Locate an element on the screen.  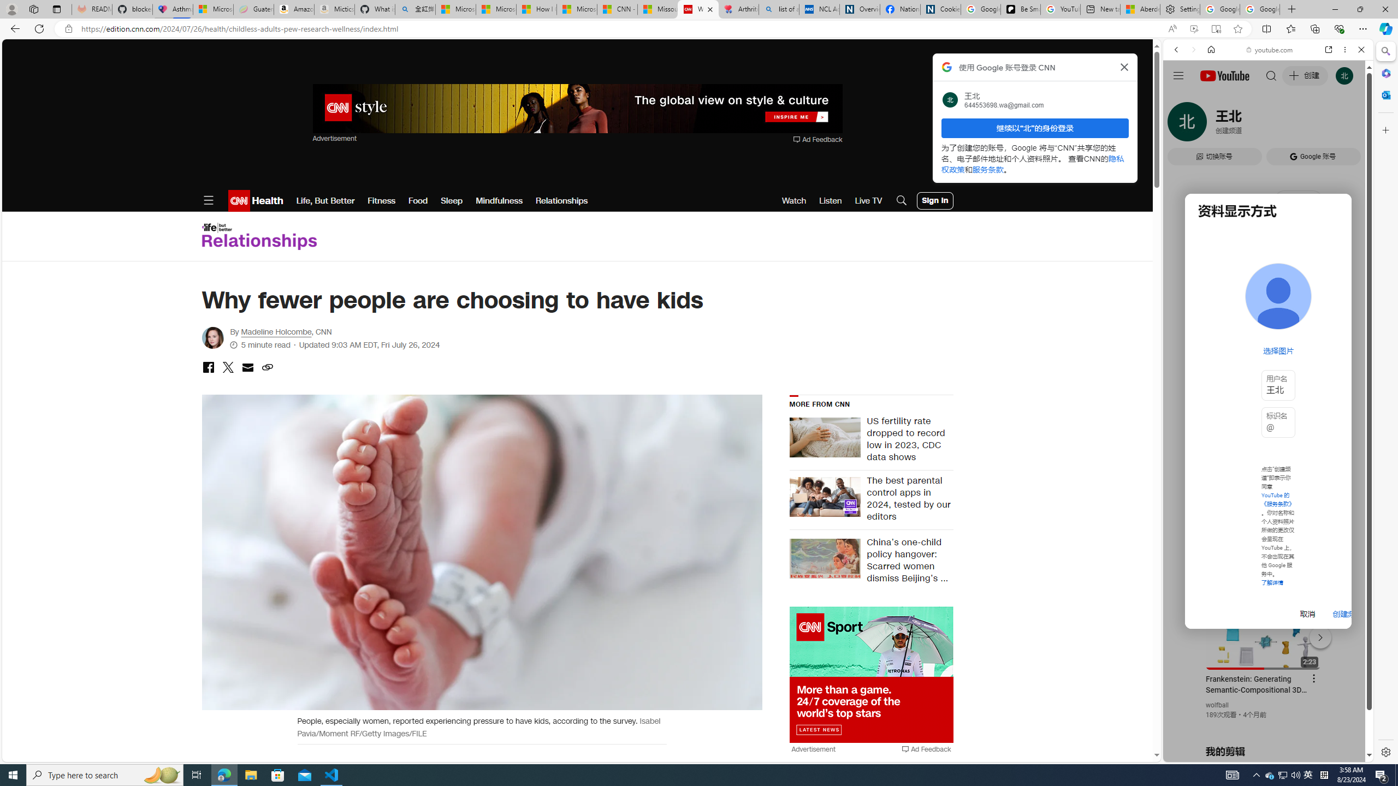
share with email is located at coordinates (247, 369).